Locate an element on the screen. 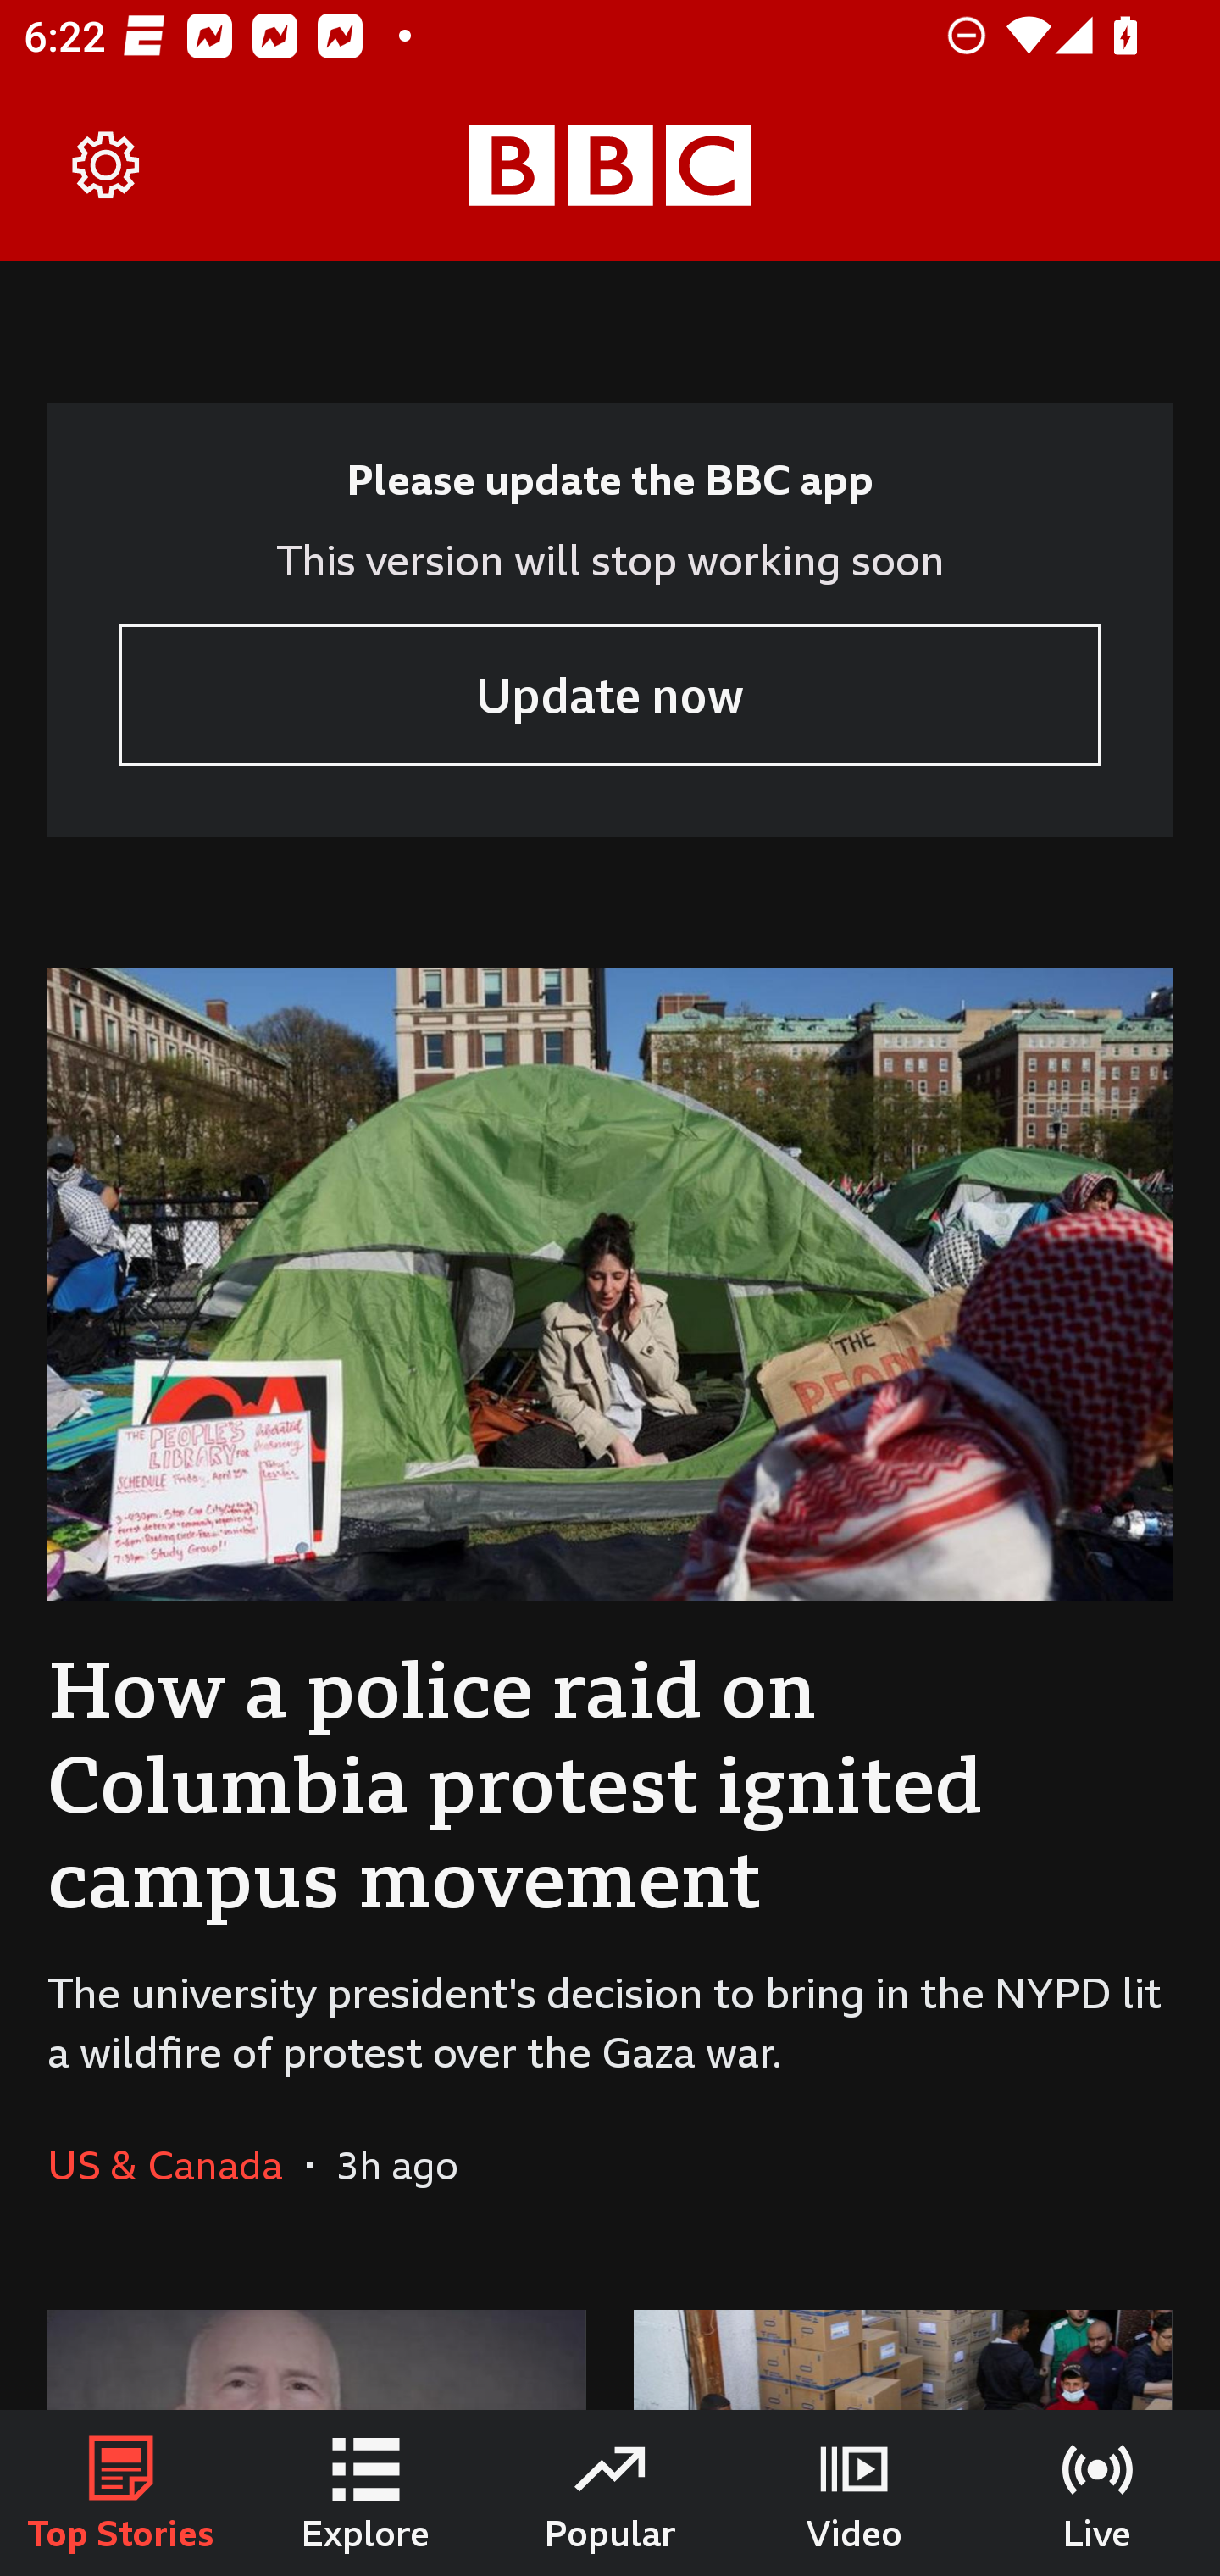  Popular is located at coordinates (610, 2493).